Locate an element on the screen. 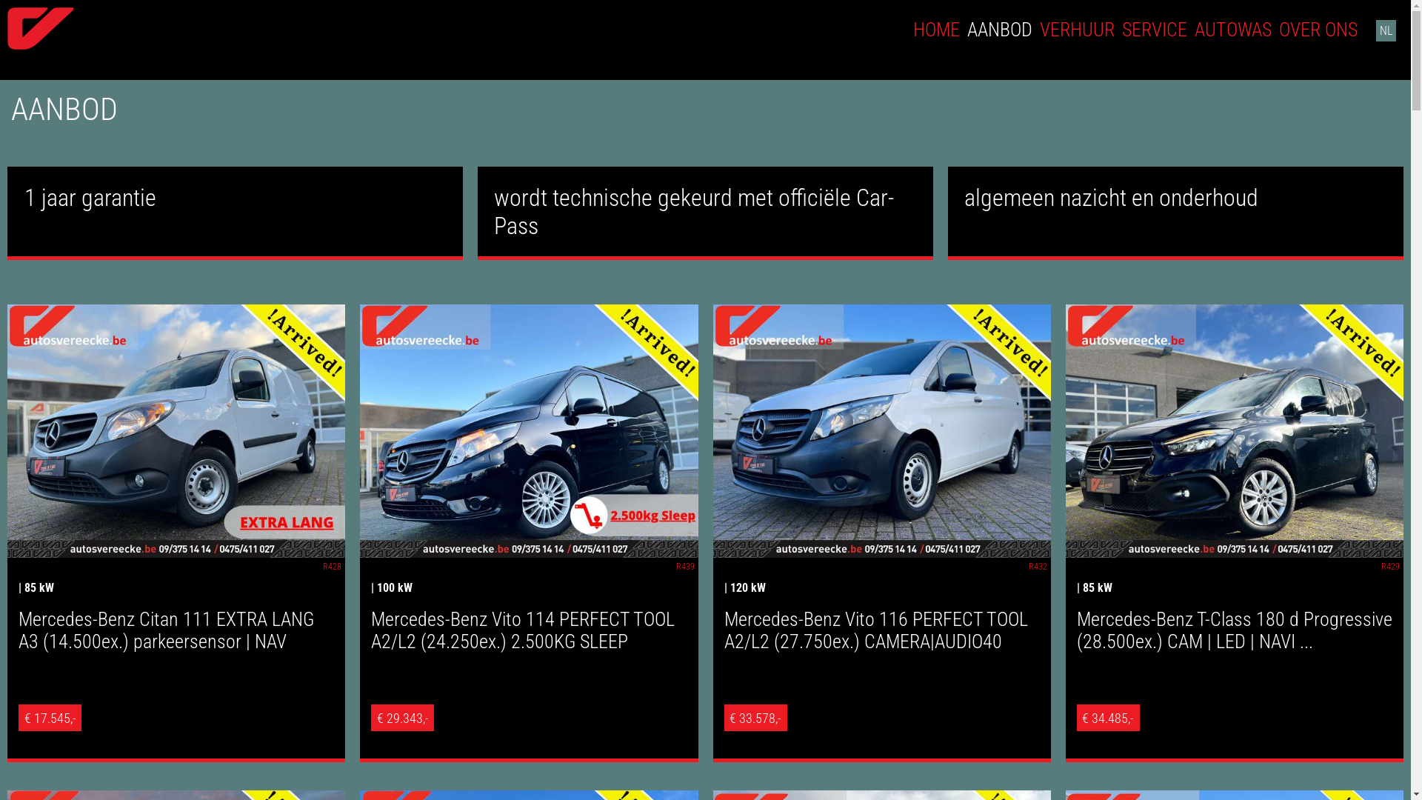 This screenshot has height=800, width=1422. VERHUUR is located at coordinates (1077, 30).